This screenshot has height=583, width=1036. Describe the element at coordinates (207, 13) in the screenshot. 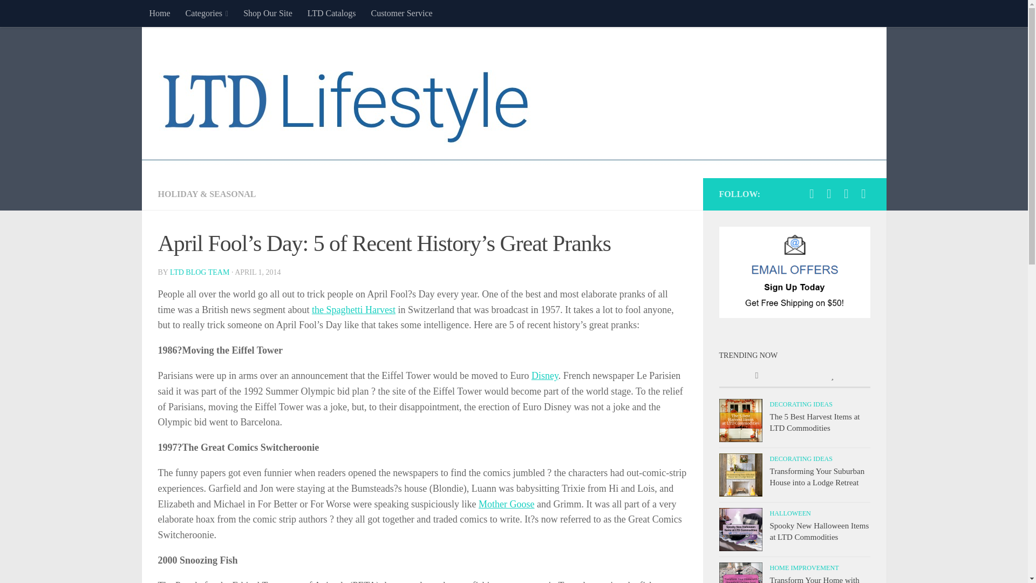

I see `Categories` at that location.